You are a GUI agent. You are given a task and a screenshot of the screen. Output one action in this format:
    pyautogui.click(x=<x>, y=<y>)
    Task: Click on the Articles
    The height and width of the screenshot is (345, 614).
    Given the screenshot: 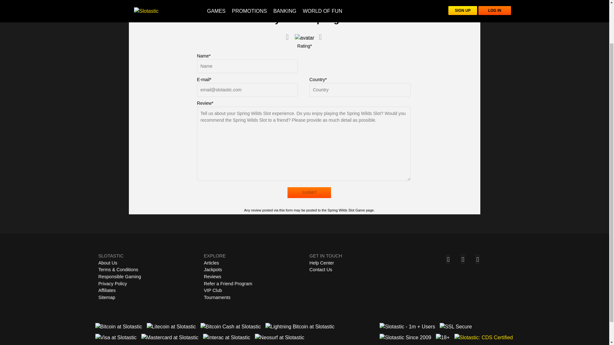 What is the action you would take?
    pyautogui.click(x=211, y=263)
    